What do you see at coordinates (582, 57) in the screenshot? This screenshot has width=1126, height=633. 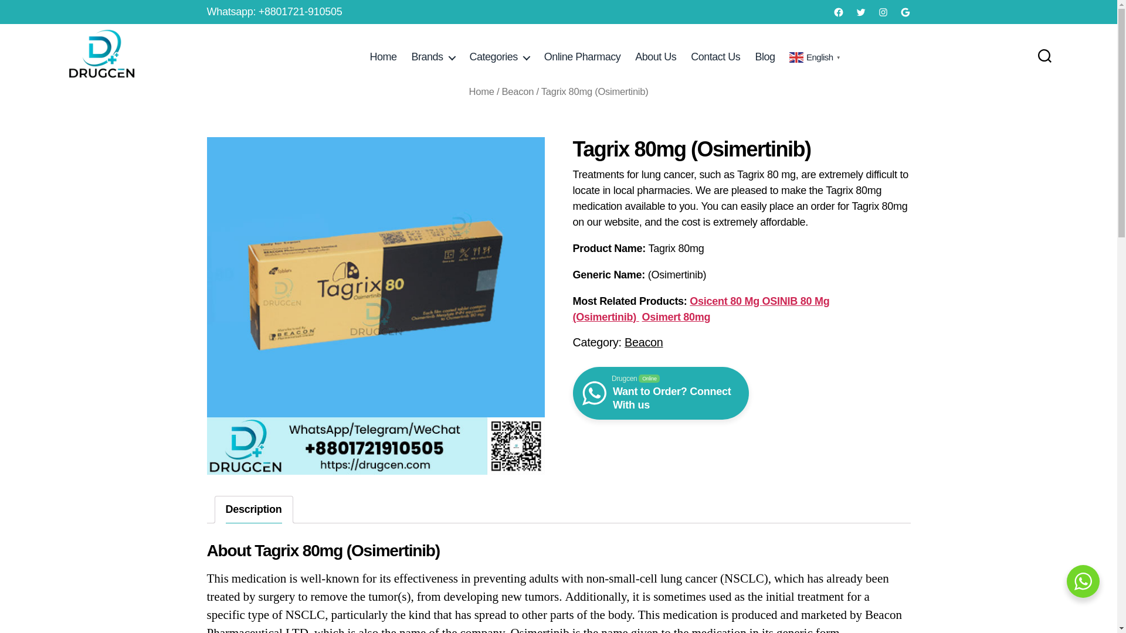 I see `Online Pharmacy` at bounding box center [582, 57].